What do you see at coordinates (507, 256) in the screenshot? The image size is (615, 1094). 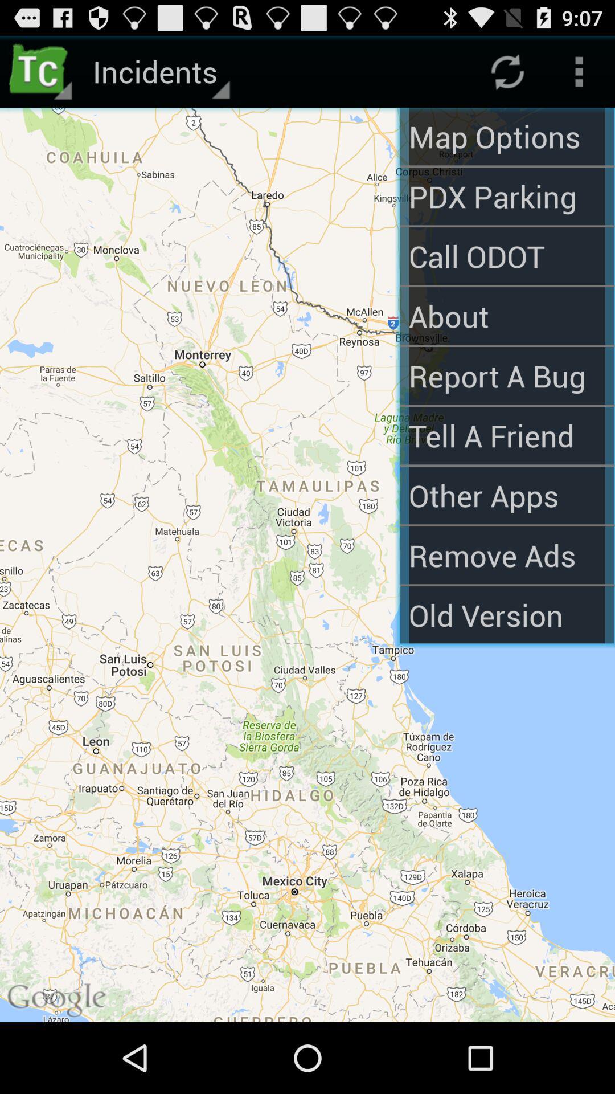 I see `swipe to the call odot app` at bounding box center [507, 256].